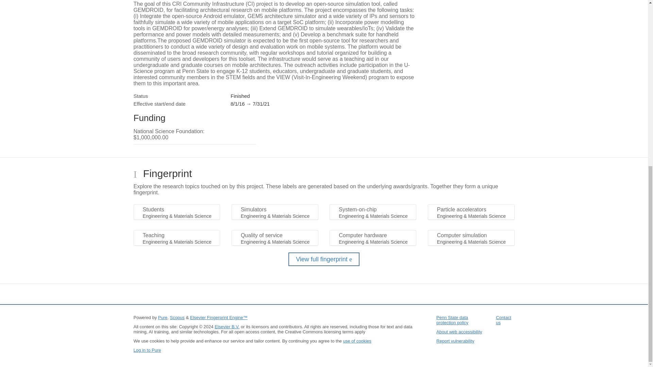  What do you see at coordinates (163, 317) in the screenshot?
I see `Pure` at bounding box center [163, 317].